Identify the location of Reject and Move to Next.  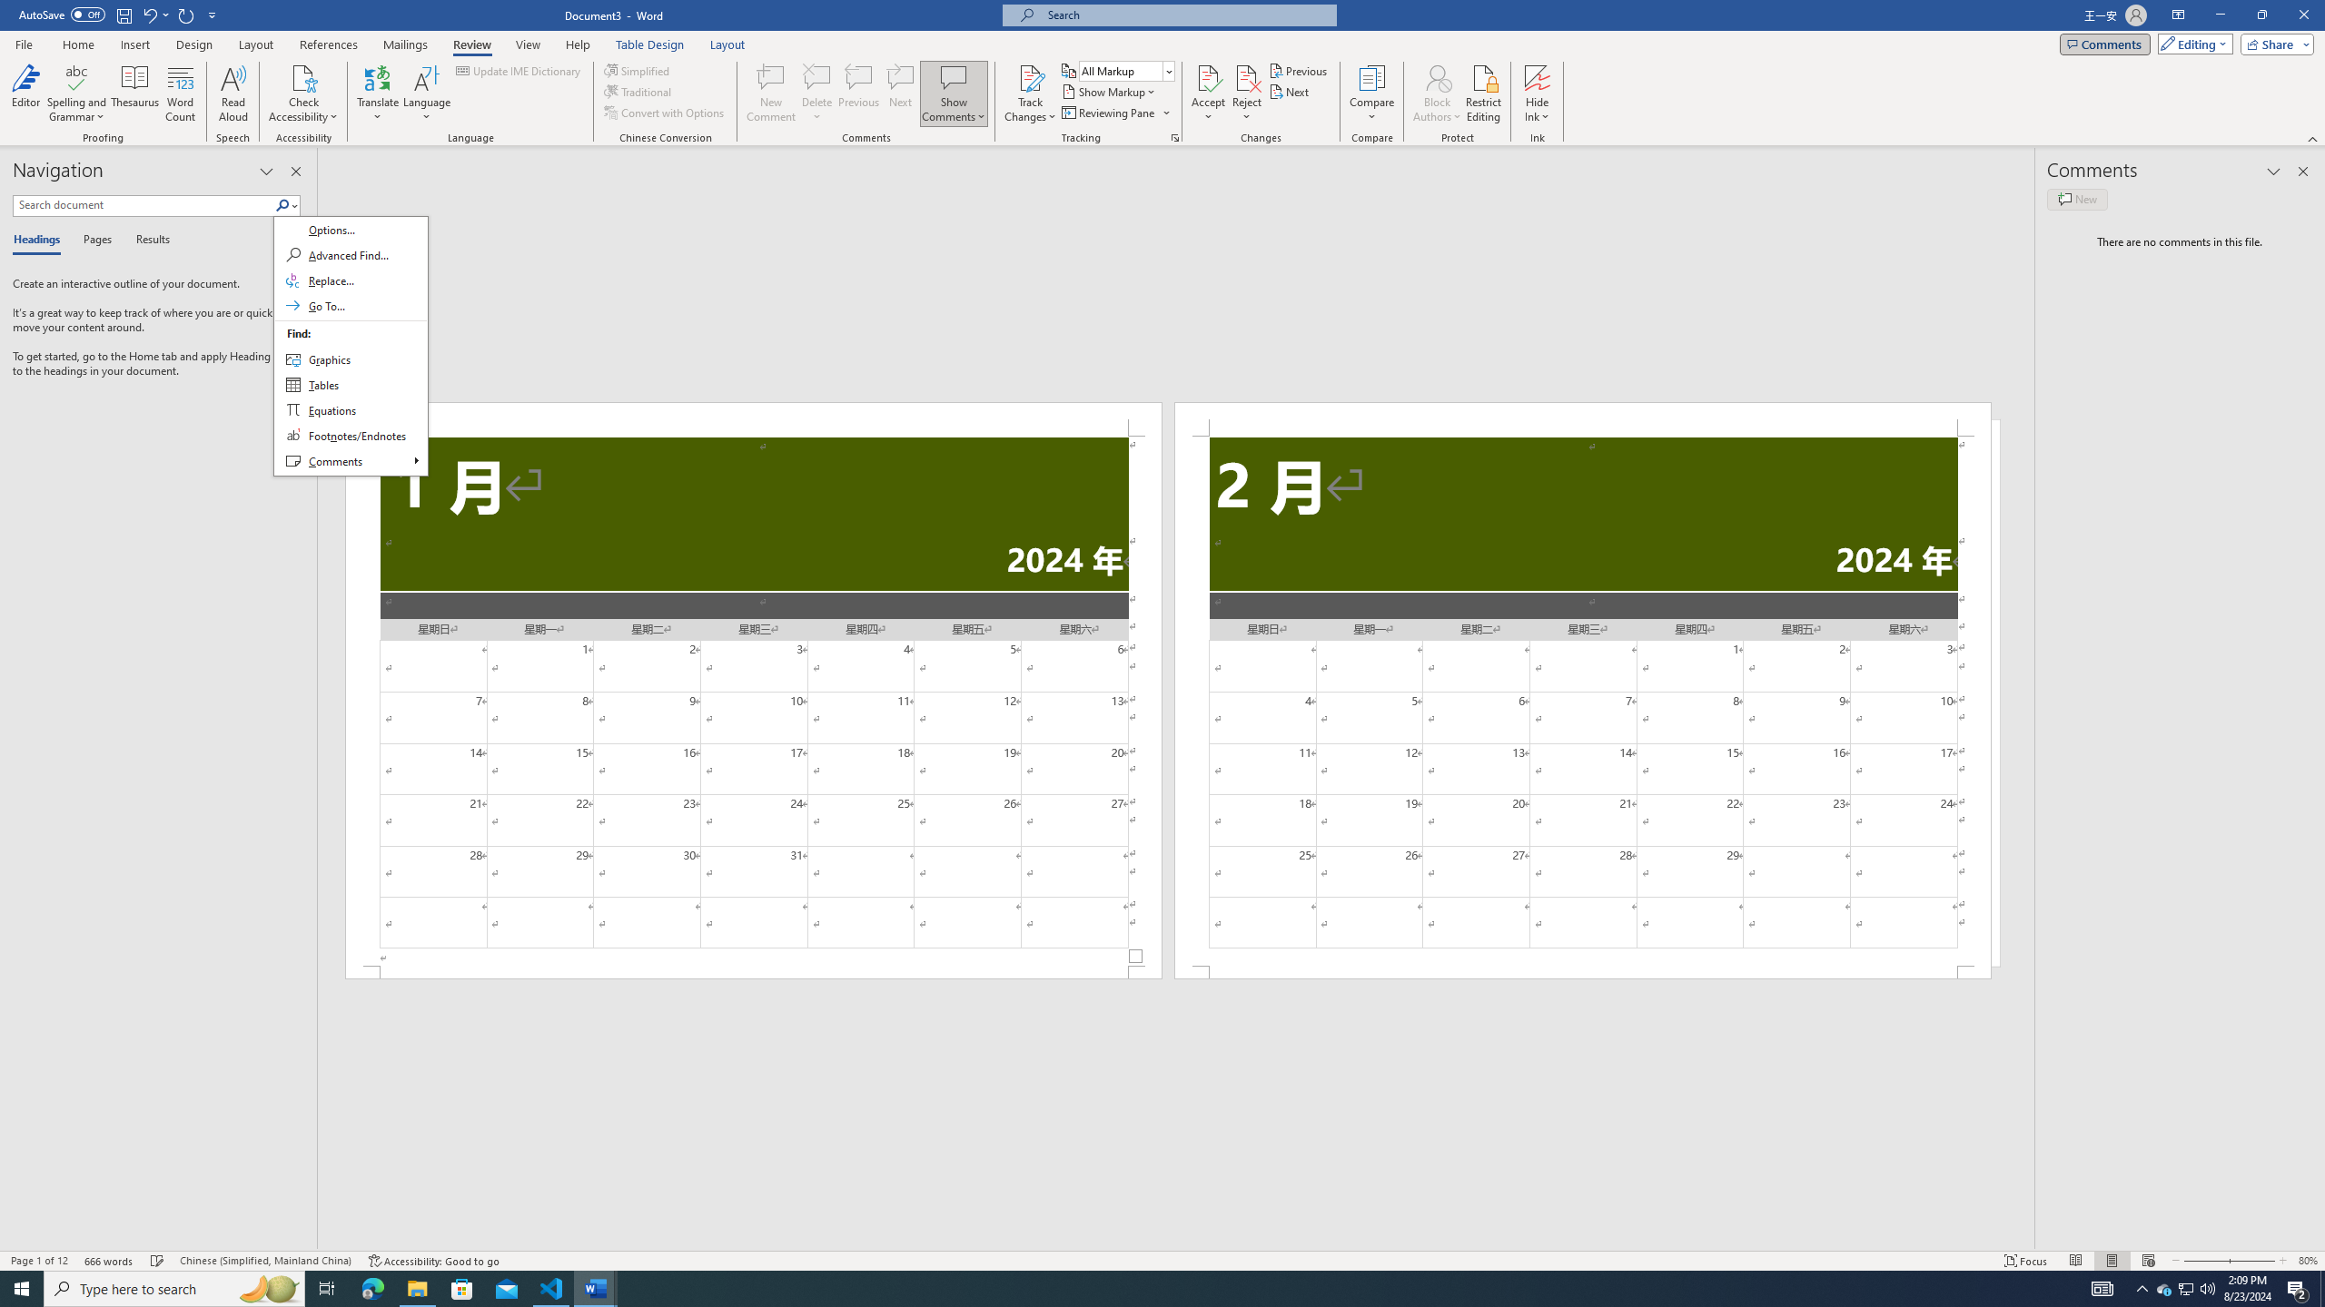
(1247, 77).